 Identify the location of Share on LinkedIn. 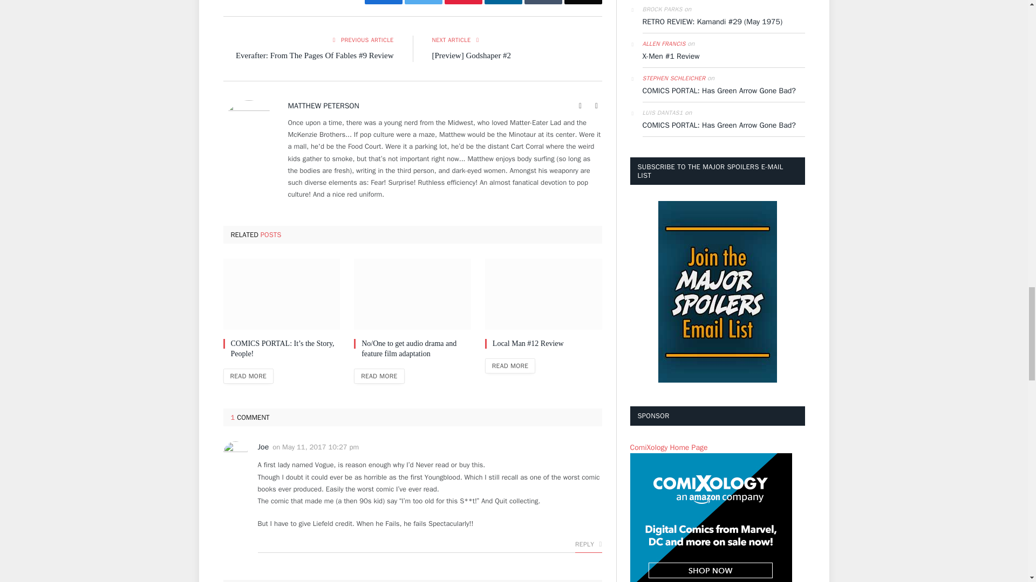
(503, 2).